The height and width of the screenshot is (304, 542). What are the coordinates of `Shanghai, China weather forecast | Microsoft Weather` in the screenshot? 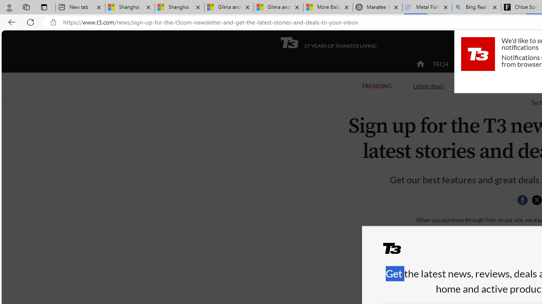 It's located at (180, 8).